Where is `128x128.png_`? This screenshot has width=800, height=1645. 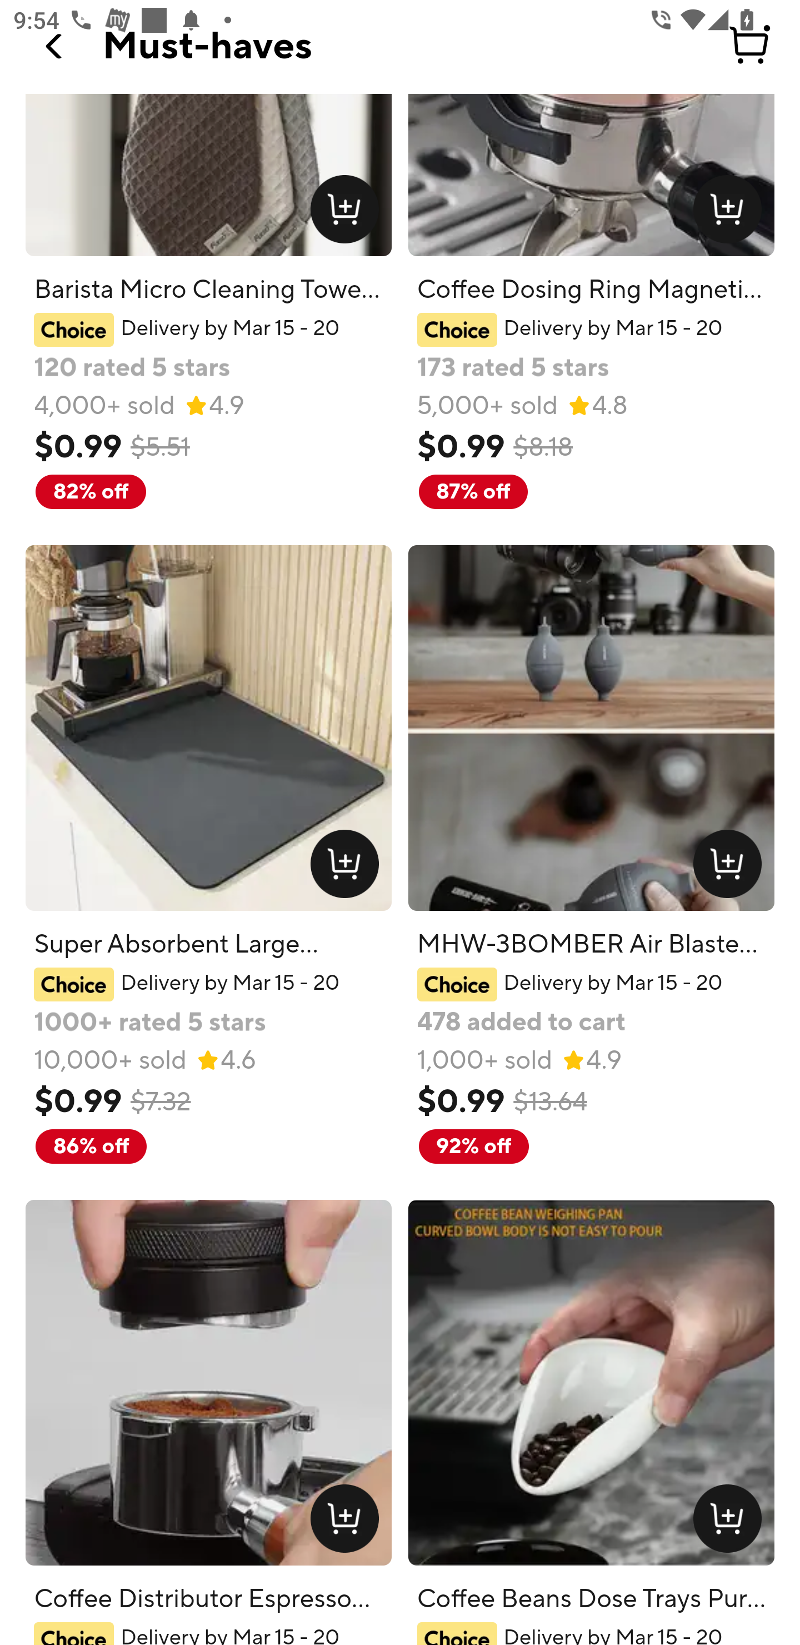
128x128.png_ is located at coordinates (348, 212).